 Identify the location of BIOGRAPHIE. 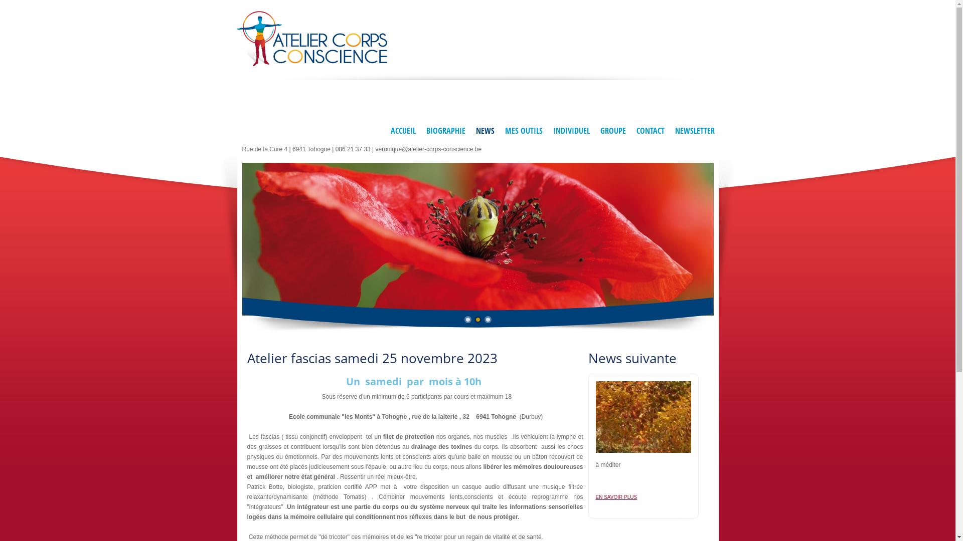
(445, 132).